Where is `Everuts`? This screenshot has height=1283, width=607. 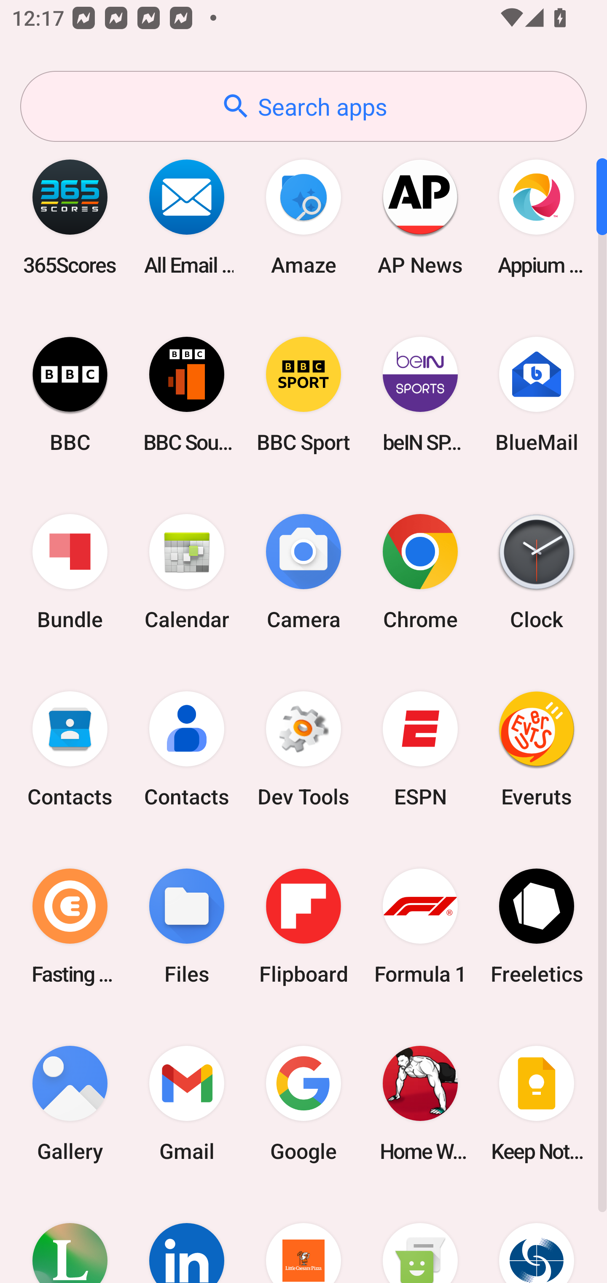 Everuts is located at coordinates (537, 749).